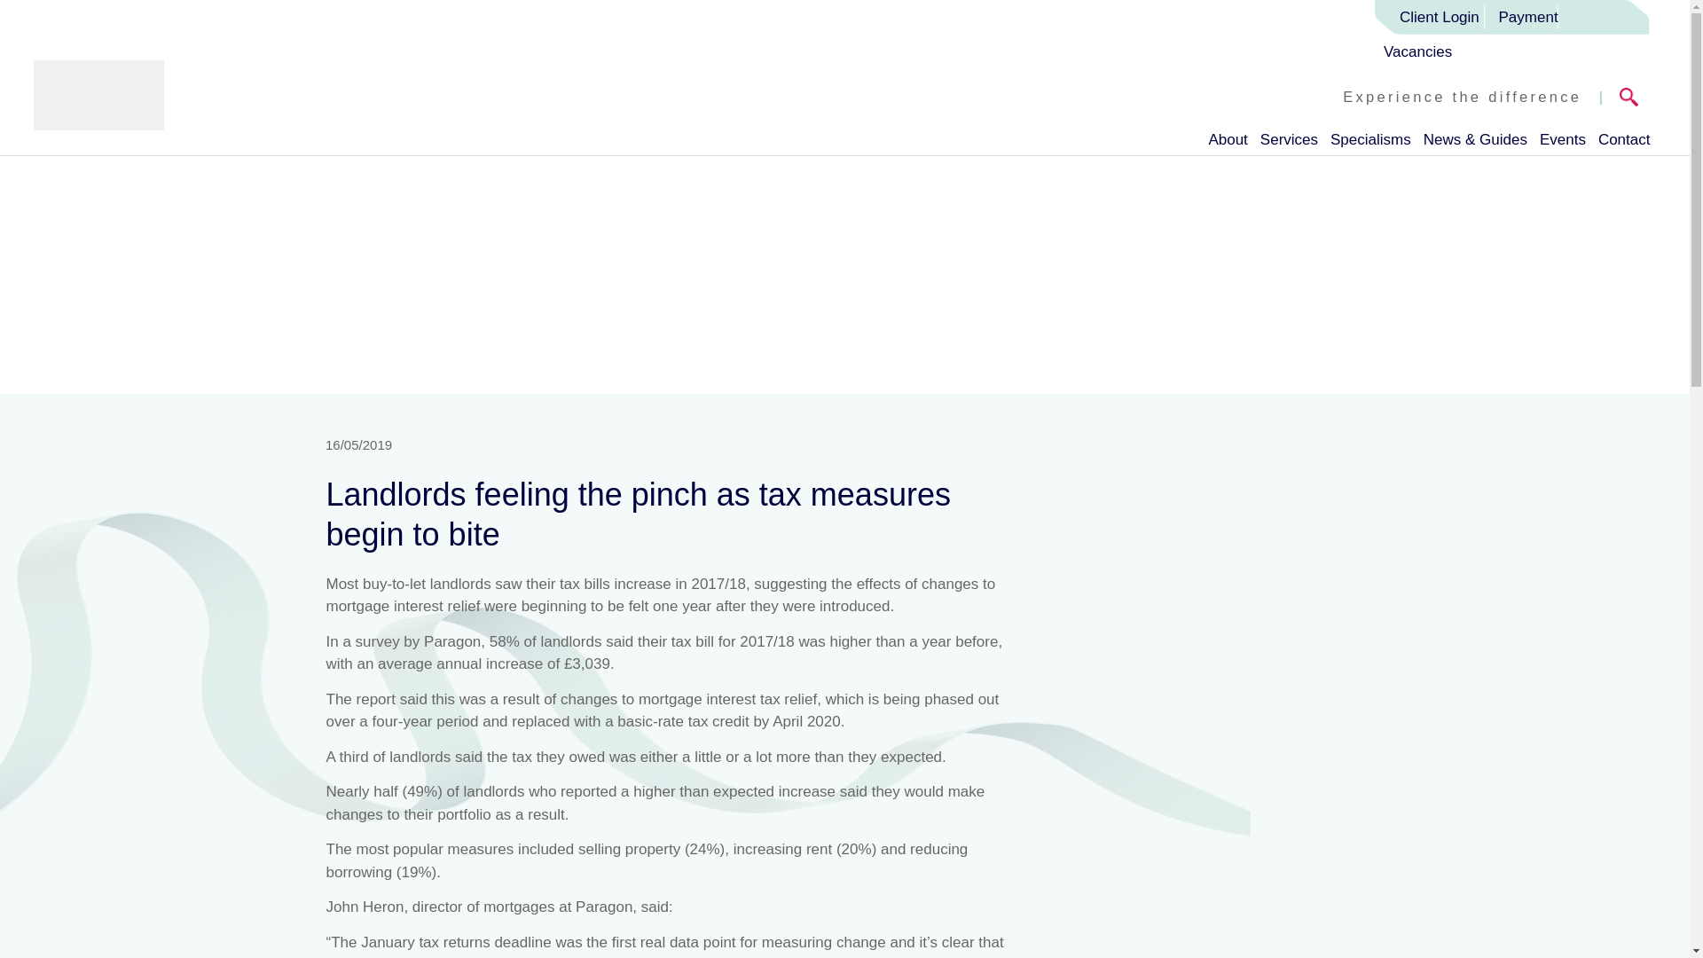 The width and height of the screenshot is (1703, 958). I want to click on Services, so click(1289, 136).